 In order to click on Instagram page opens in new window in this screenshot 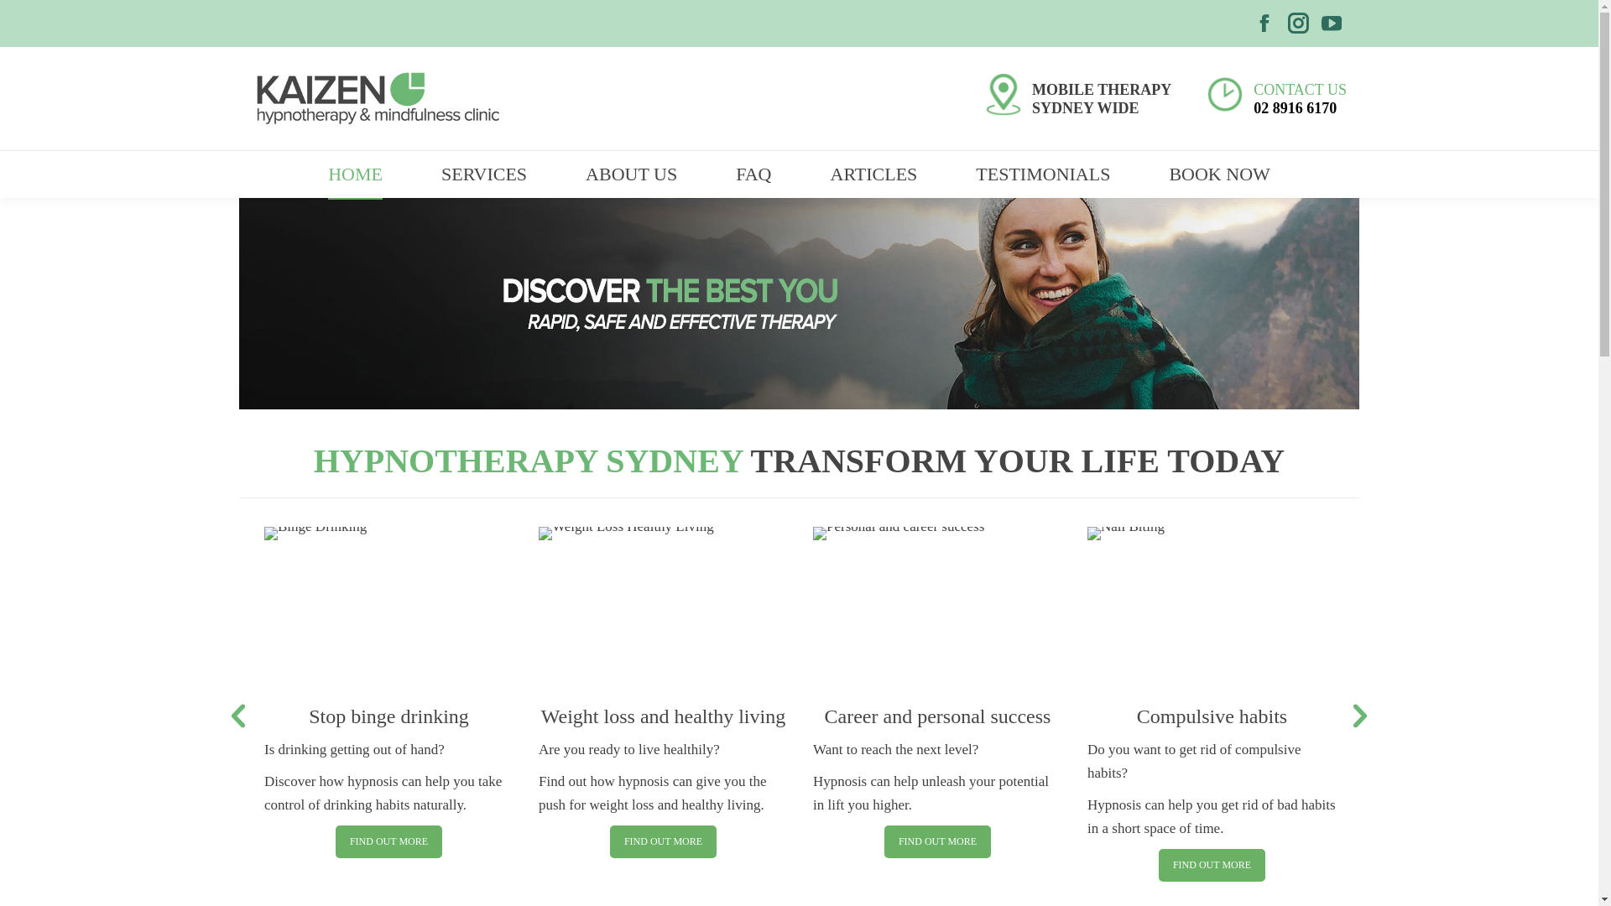, I will do `click(1298, 23)`.